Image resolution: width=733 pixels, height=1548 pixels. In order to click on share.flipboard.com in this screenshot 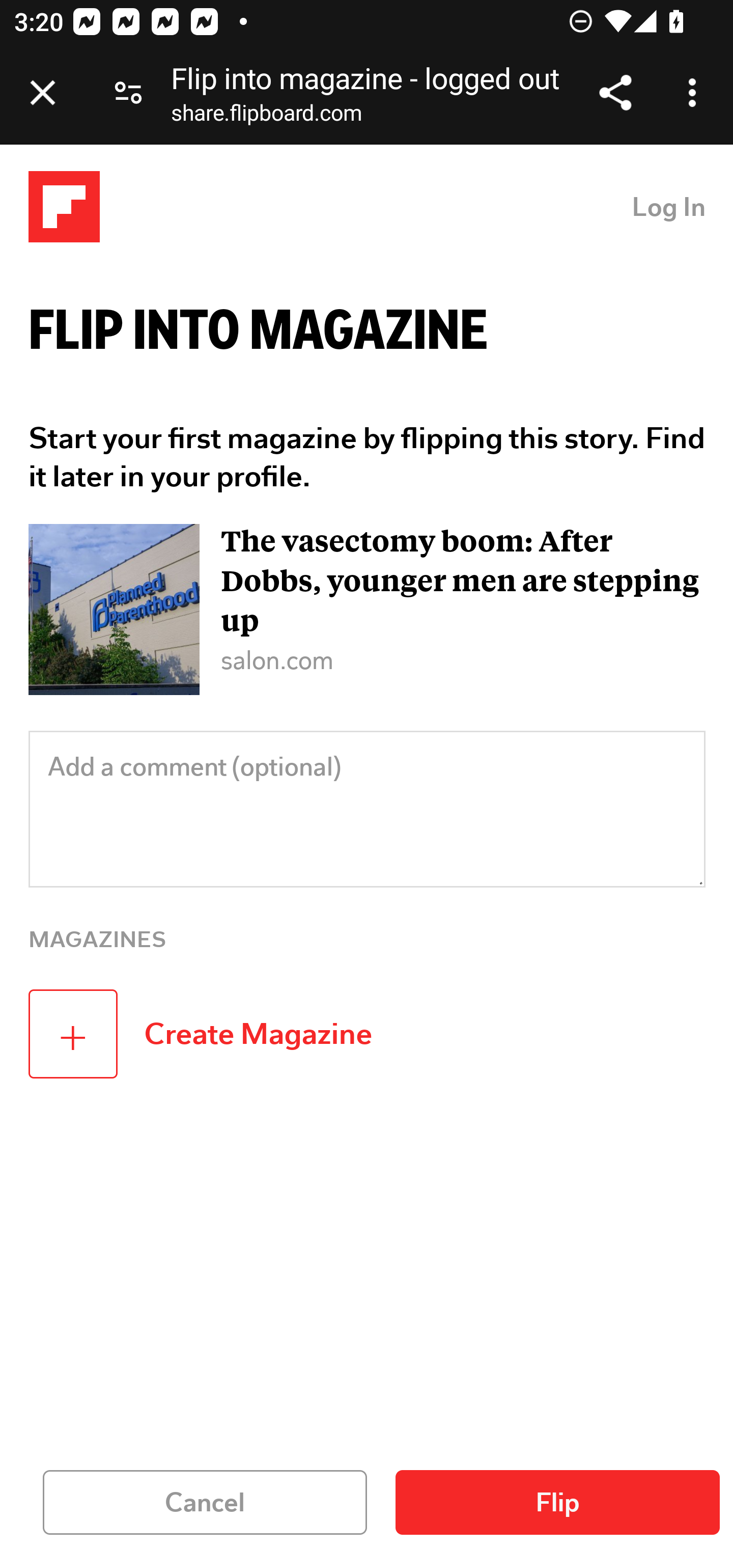, I will do `click(266, 117)`.